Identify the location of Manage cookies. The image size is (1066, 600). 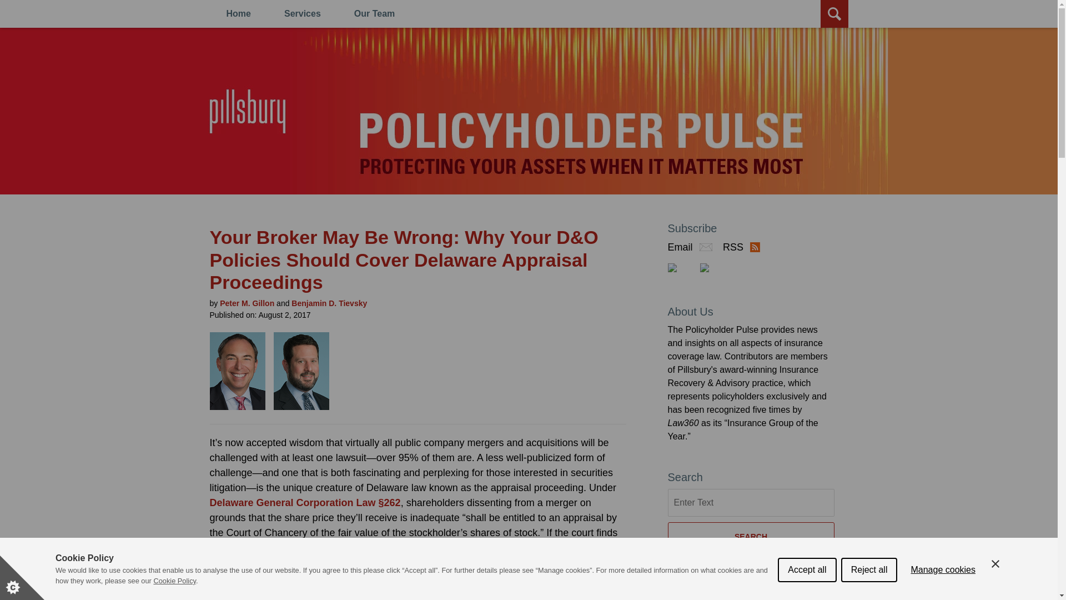
(943, 576).